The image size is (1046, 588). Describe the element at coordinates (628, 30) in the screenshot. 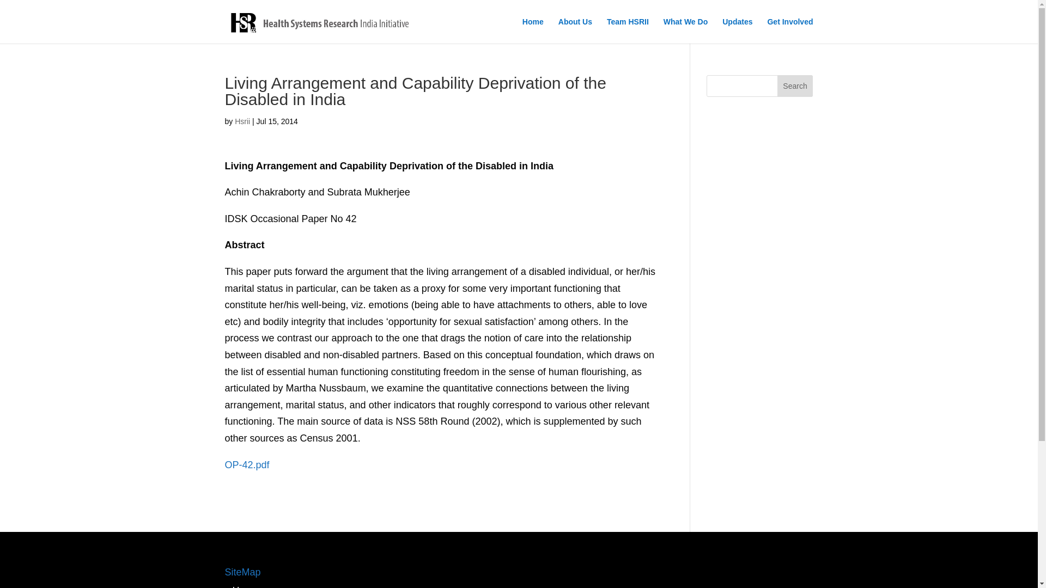

I see `Team HSRII` at that location.